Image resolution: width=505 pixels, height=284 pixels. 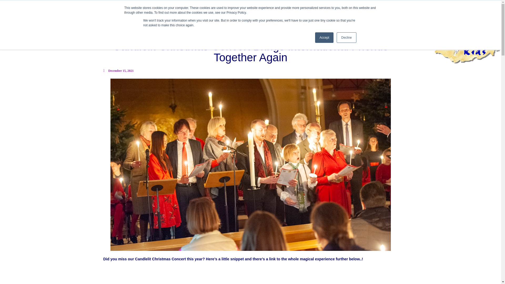 What do you see at coordinates (98, 9) in the screenshot?
I see `About Us` at bounding box center [98, 9].